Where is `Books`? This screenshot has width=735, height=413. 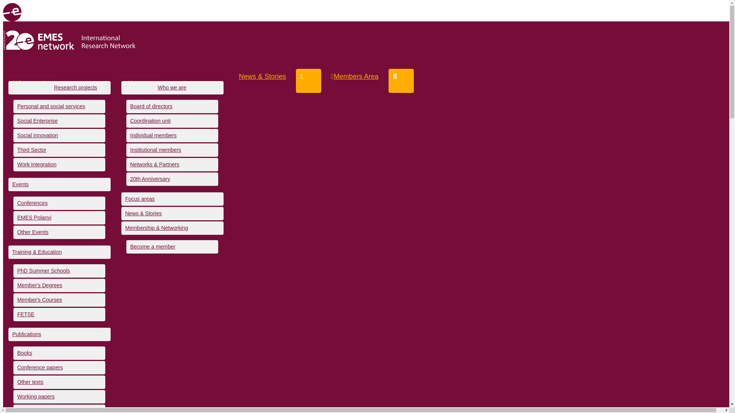
Books is located at coordinates (59, 353).